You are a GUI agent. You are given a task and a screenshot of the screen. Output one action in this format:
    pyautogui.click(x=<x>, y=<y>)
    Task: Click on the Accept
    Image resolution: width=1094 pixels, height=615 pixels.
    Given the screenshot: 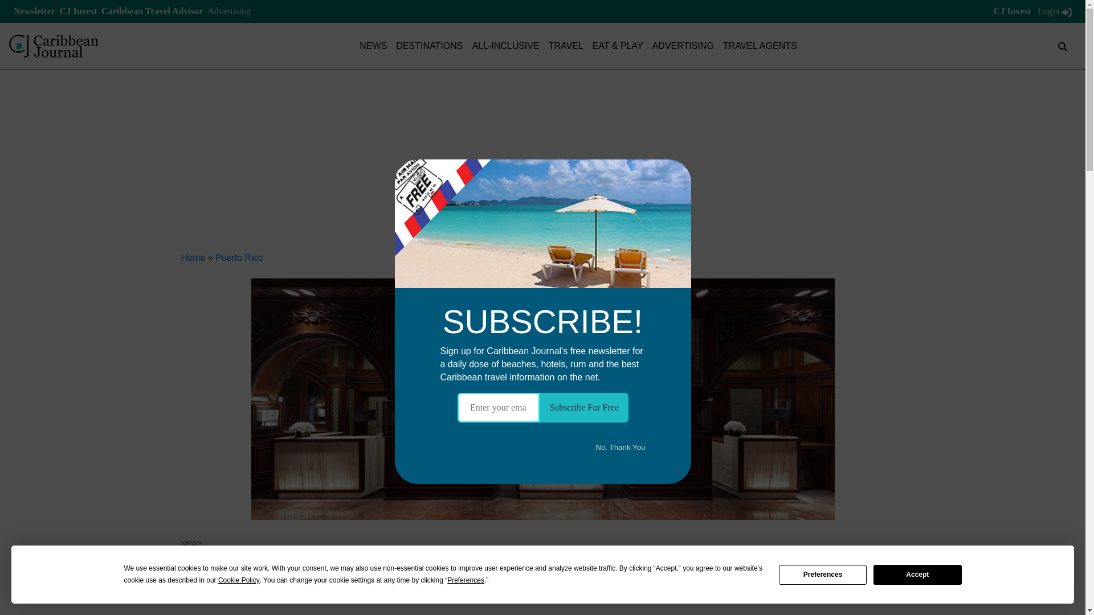 What is the action you would take?
    pyautogui.click(x=917, y=575)
    